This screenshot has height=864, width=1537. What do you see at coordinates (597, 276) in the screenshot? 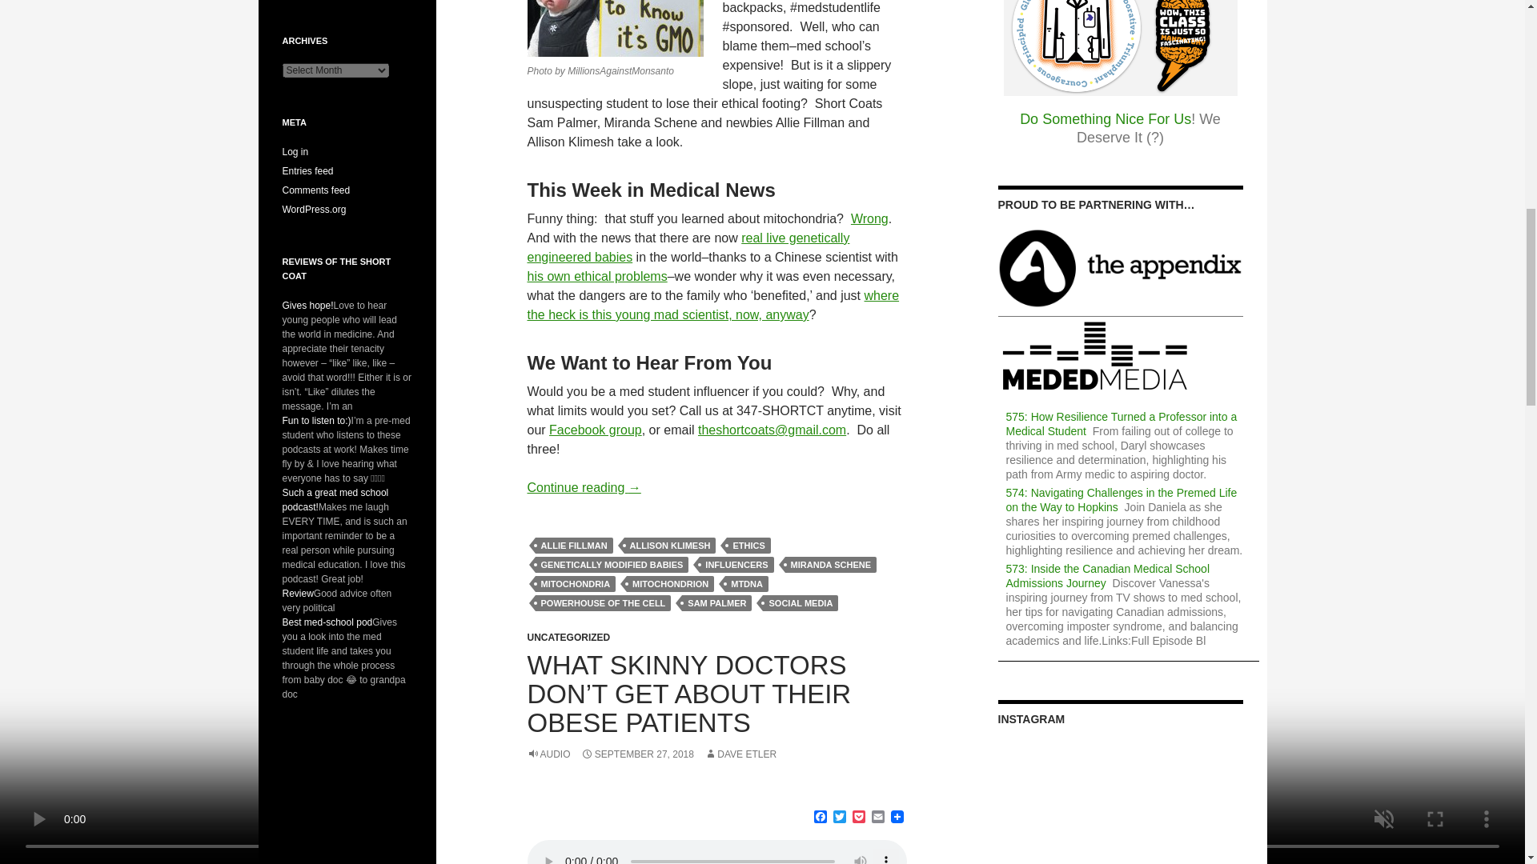
I see `his own ethical problems` at bounding box center [597, 276].